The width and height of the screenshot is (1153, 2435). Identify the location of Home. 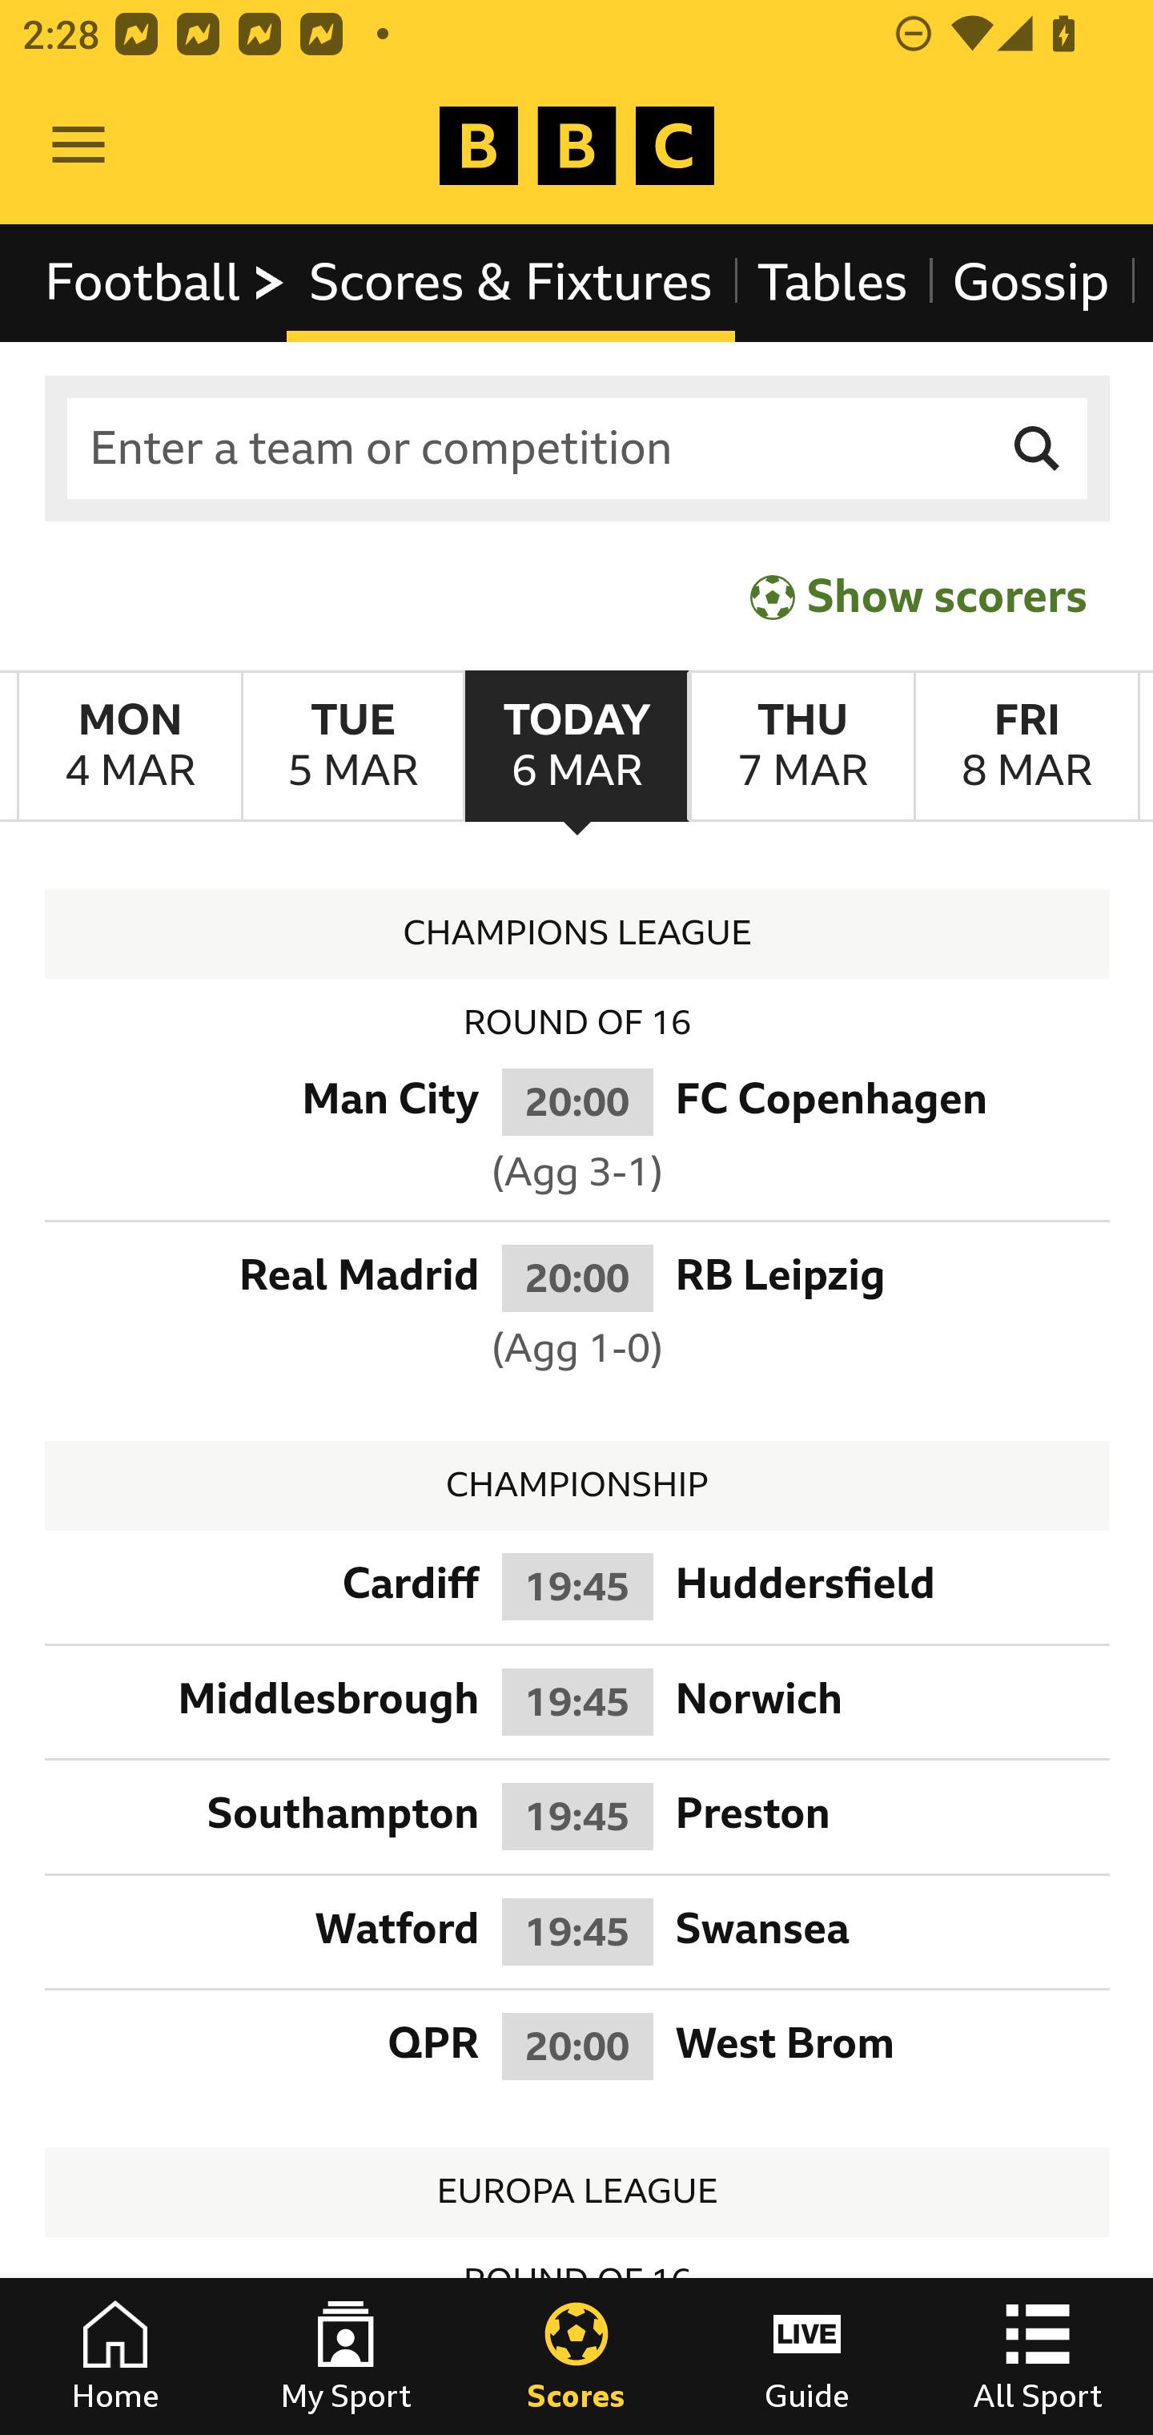
(115, 2357).